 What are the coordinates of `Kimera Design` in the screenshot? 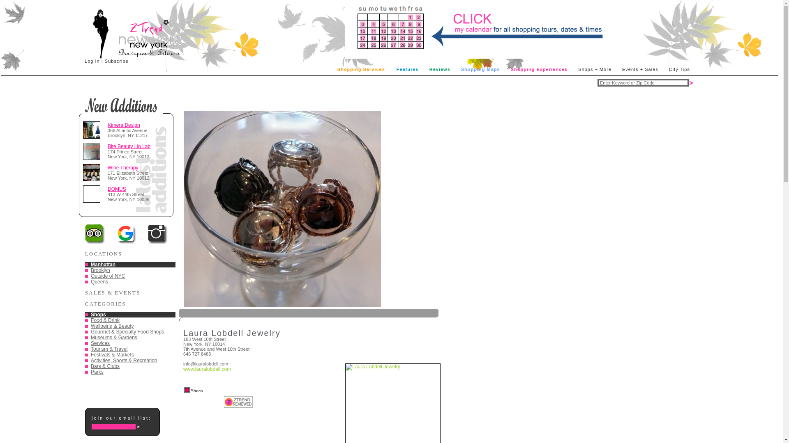 It's located at (124, 125).